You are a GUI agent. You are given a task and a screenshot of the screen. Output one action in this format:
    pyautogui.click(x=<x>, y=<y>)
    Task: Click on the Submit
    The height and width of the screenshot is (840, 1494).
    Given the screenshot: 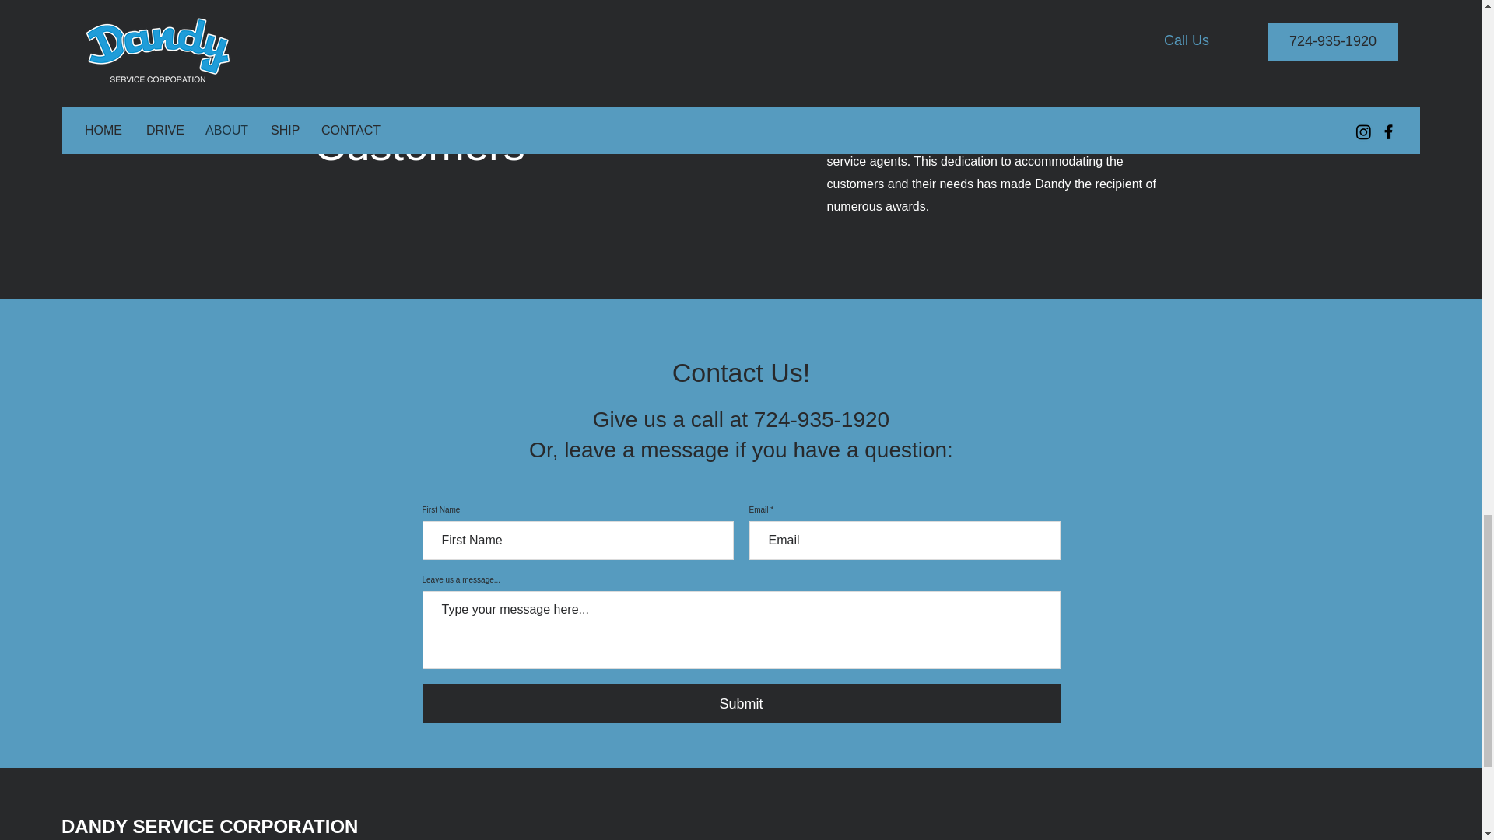 What is the action you would take?
    pyautogui.click(x=740, y=703)
    